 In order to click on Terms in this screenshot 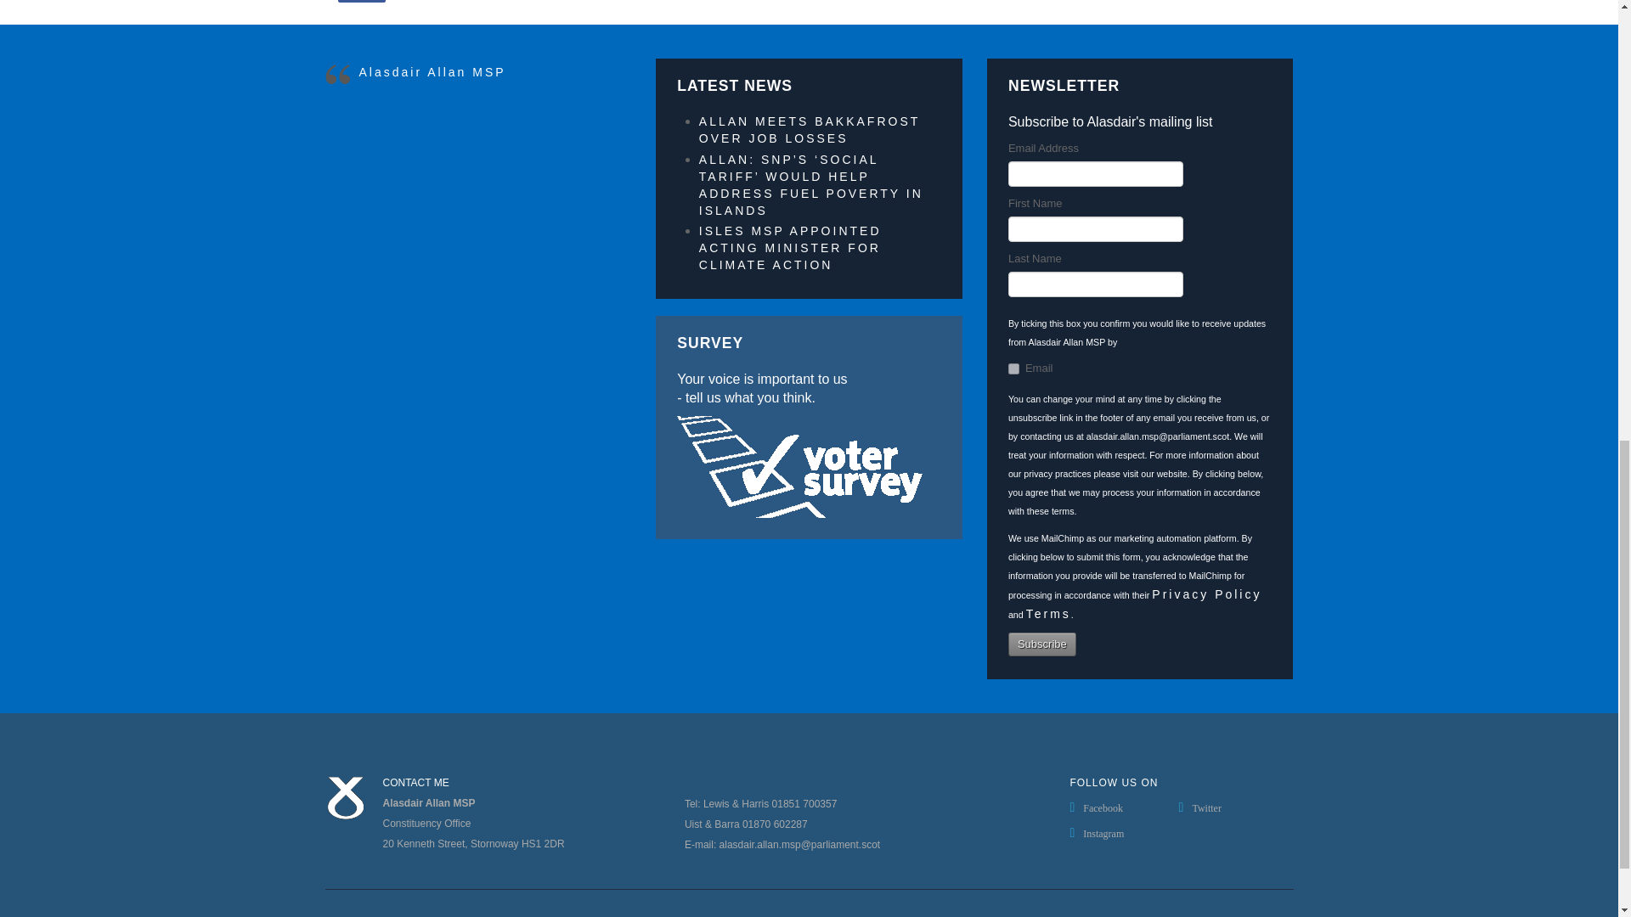, I will do `click(1048, 613)`.